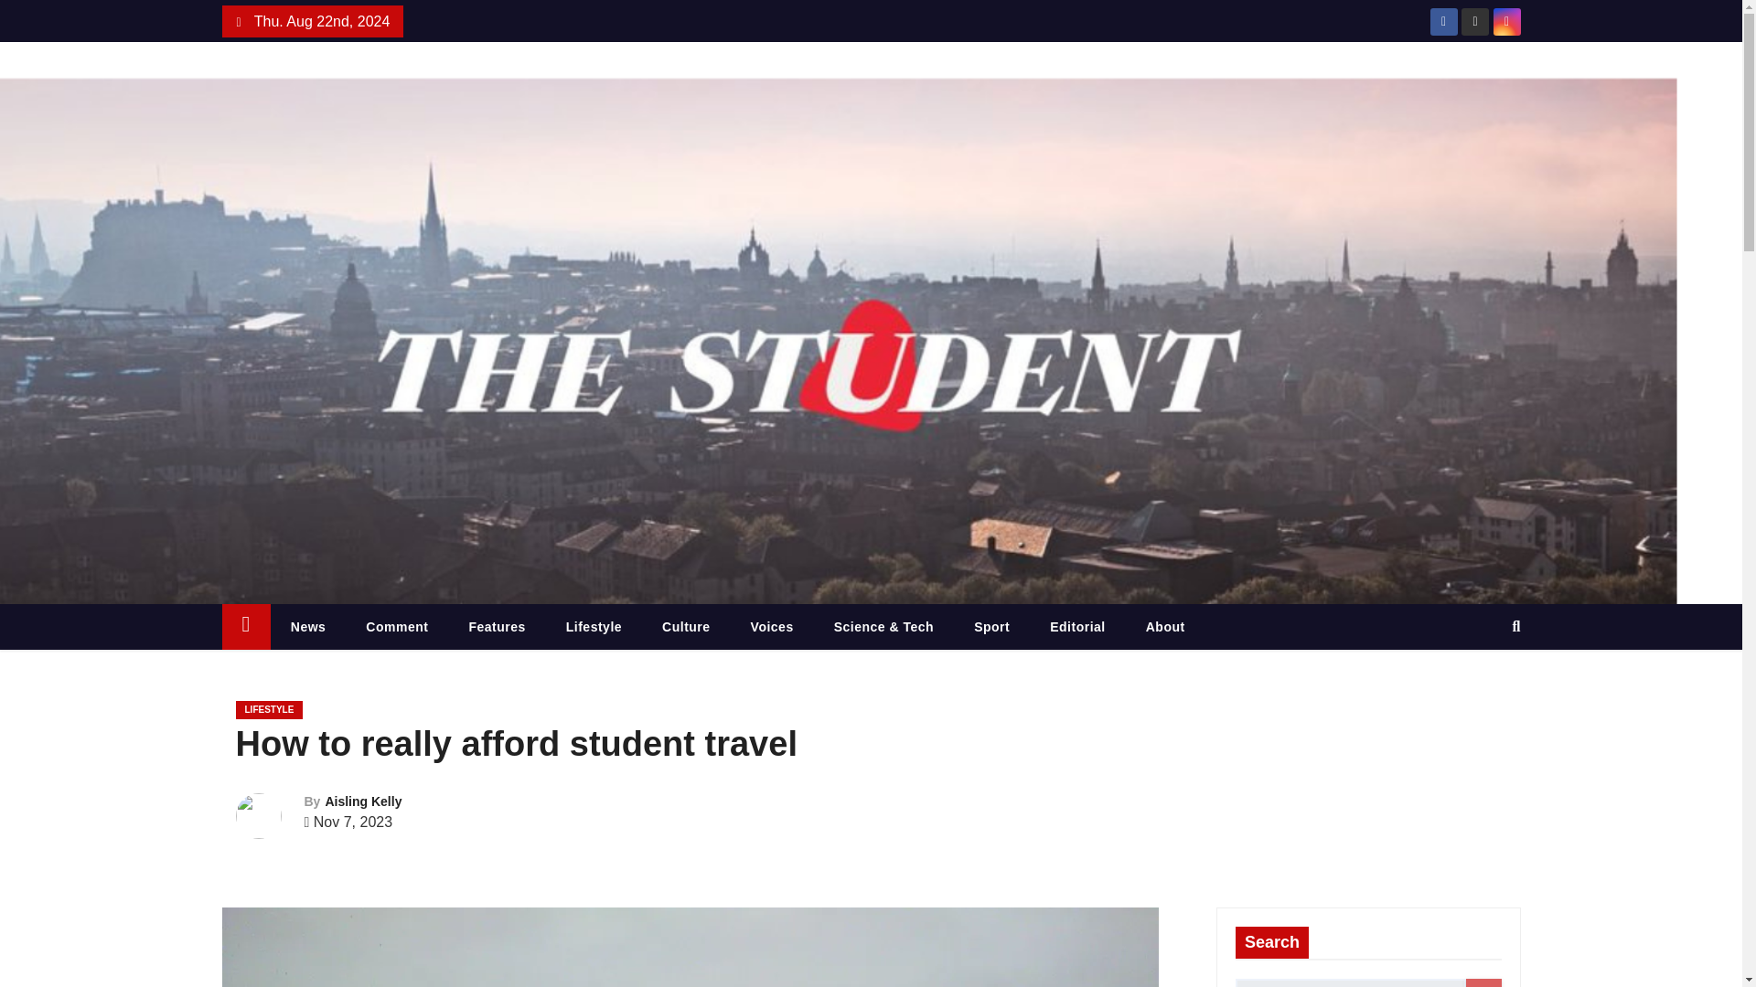 This screenshot has width=1756, height=987. I want to click on Voices, so click(772, 625).